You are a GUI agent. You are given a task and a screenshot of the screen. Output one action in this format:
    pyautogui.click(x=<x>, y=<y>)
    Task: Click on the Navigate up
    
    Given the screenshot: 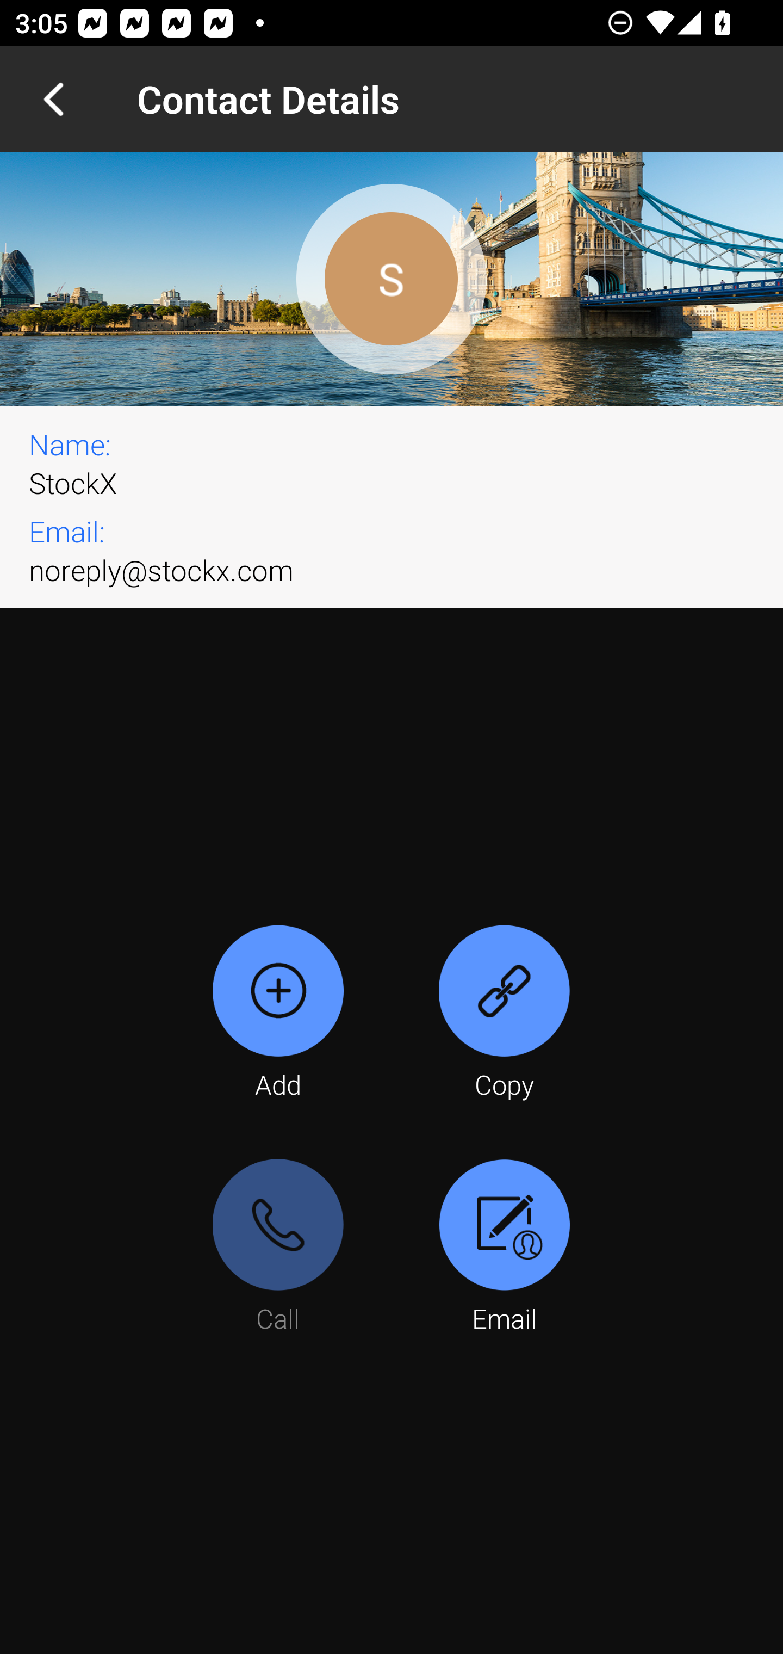 What is the action you would take?
    pyautogui.click(x=53, y=99)
    